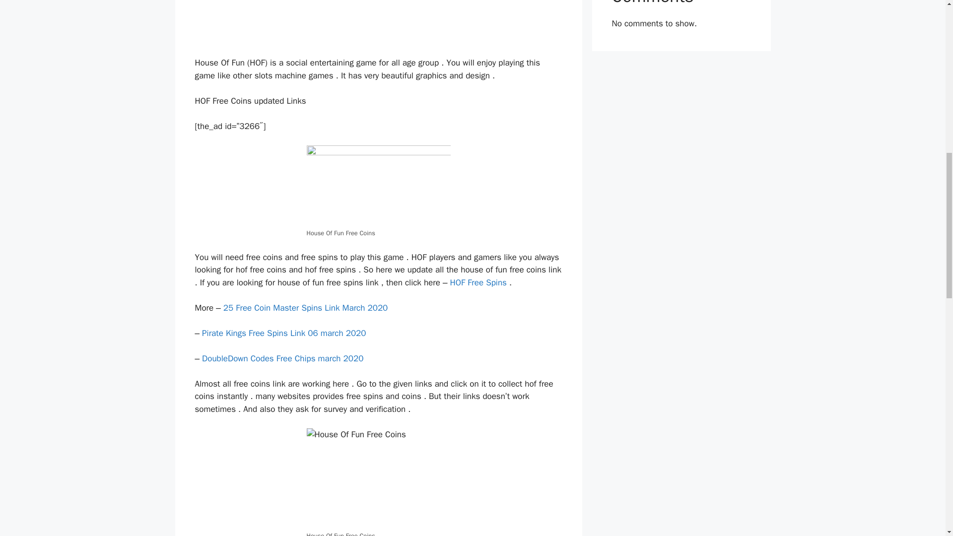  What do you see at coordinates (478, 282) in the screenshot?
I see `HOF Free Spins` at bounding box center [478, 282].